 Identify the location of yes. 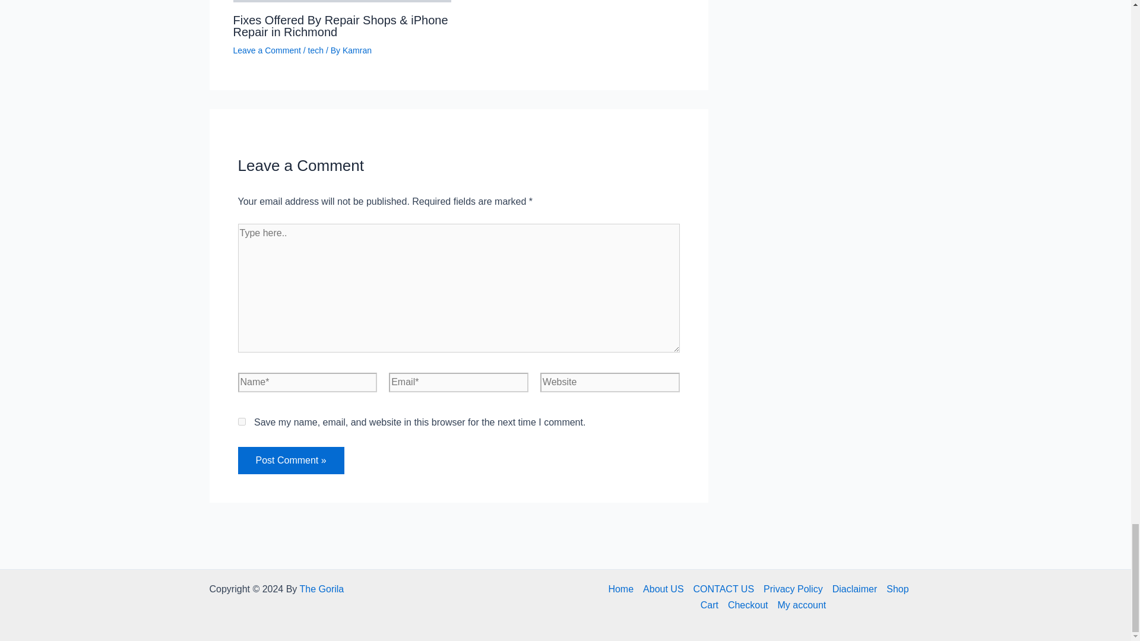
(241, 421).